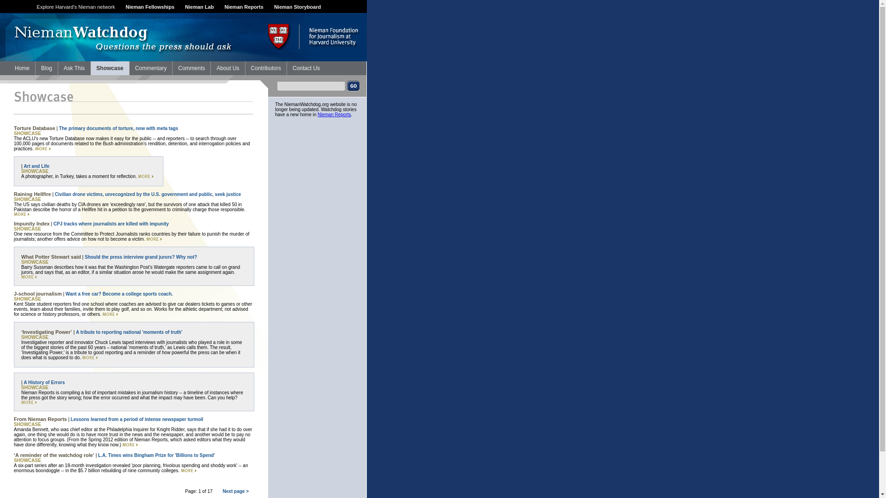 The image size is (886, 498). What do you see at coordinates (306, 68) in the screenshot?
I see `Contact Us` at bounding box center [306, 68].